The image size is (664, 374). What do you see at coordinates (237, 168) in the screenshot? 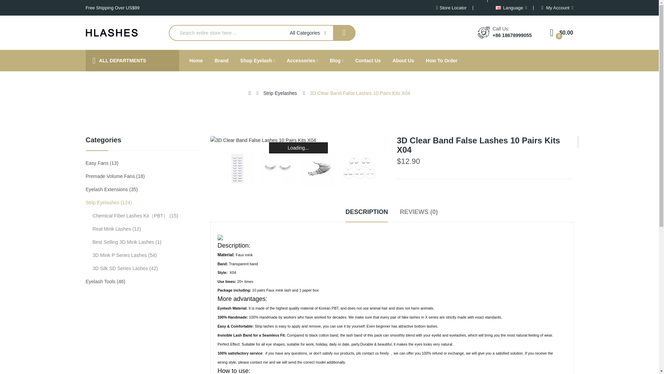
I see `3D Clear Band False Lashes 10 Pairs Kits X04` at bounding box center [237, 168].